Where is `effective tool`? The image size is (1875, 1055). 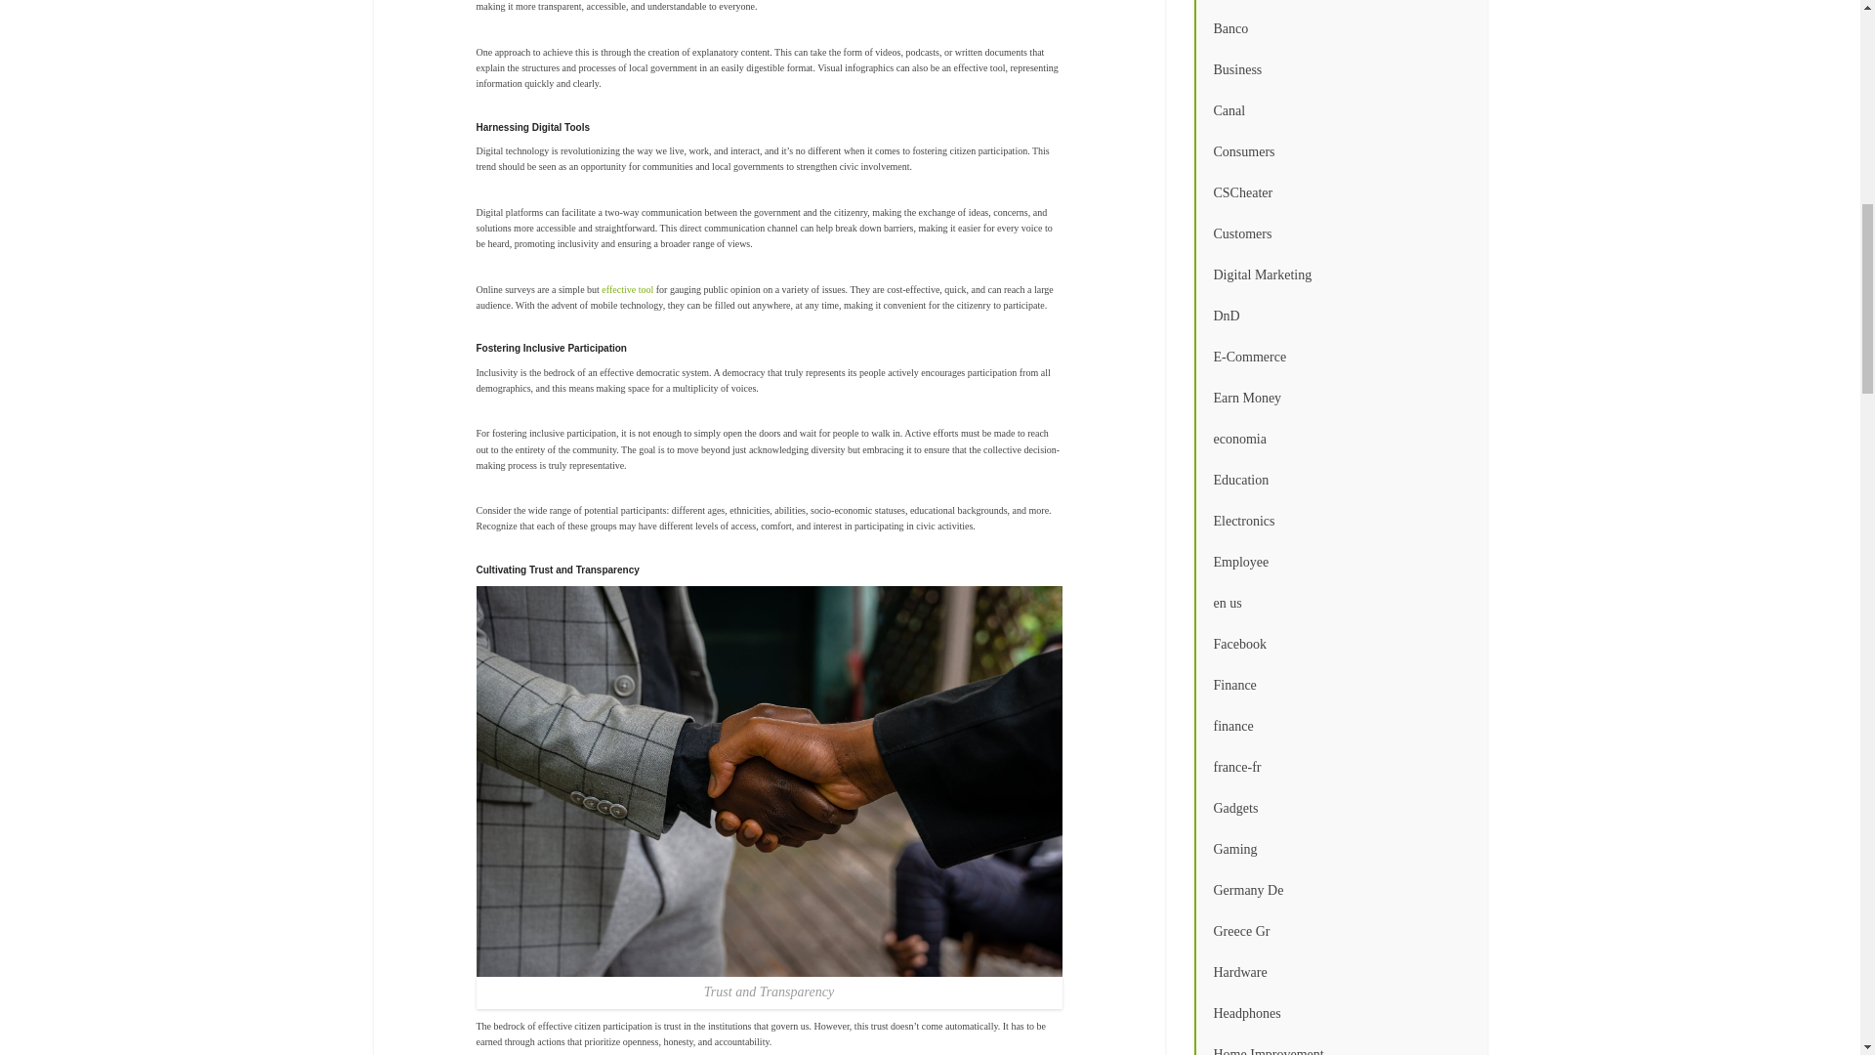
effective tool is located at coordinates (628, 289).